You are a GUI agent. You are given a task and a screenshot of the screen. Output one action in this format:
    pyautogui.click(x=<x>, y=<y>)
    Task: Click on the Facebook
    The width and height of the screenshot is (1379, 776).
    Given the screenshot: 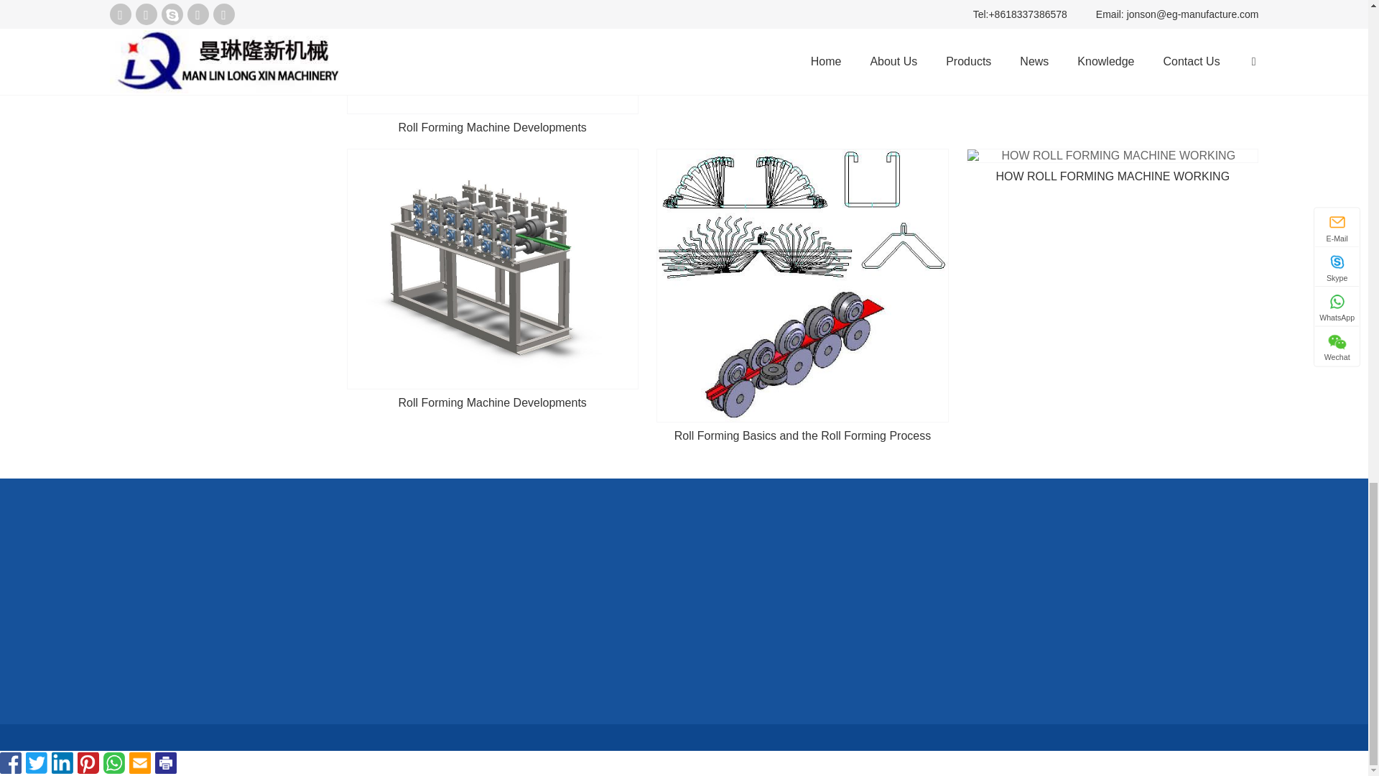 What is the action you would take?
    pyautogui.click(x=11, y=762)
    